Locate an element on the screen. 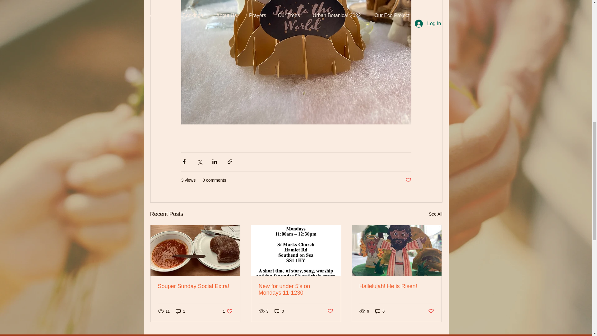  Post not marked as liked is located at coordinates (195, 286).